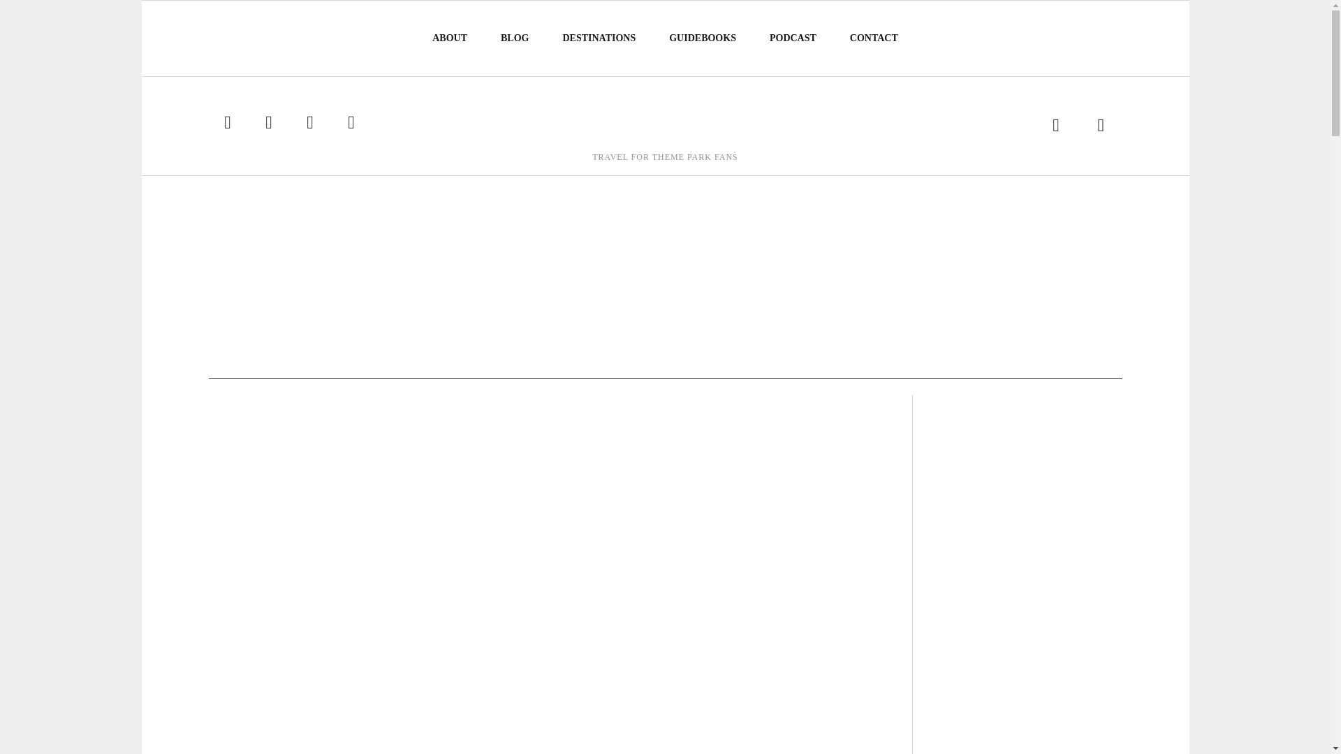 The image size is (1341, 754). What do you see at coordinates (515, 38) in the screenshot?
I see `BLOG` at bounding box center [515, 38].